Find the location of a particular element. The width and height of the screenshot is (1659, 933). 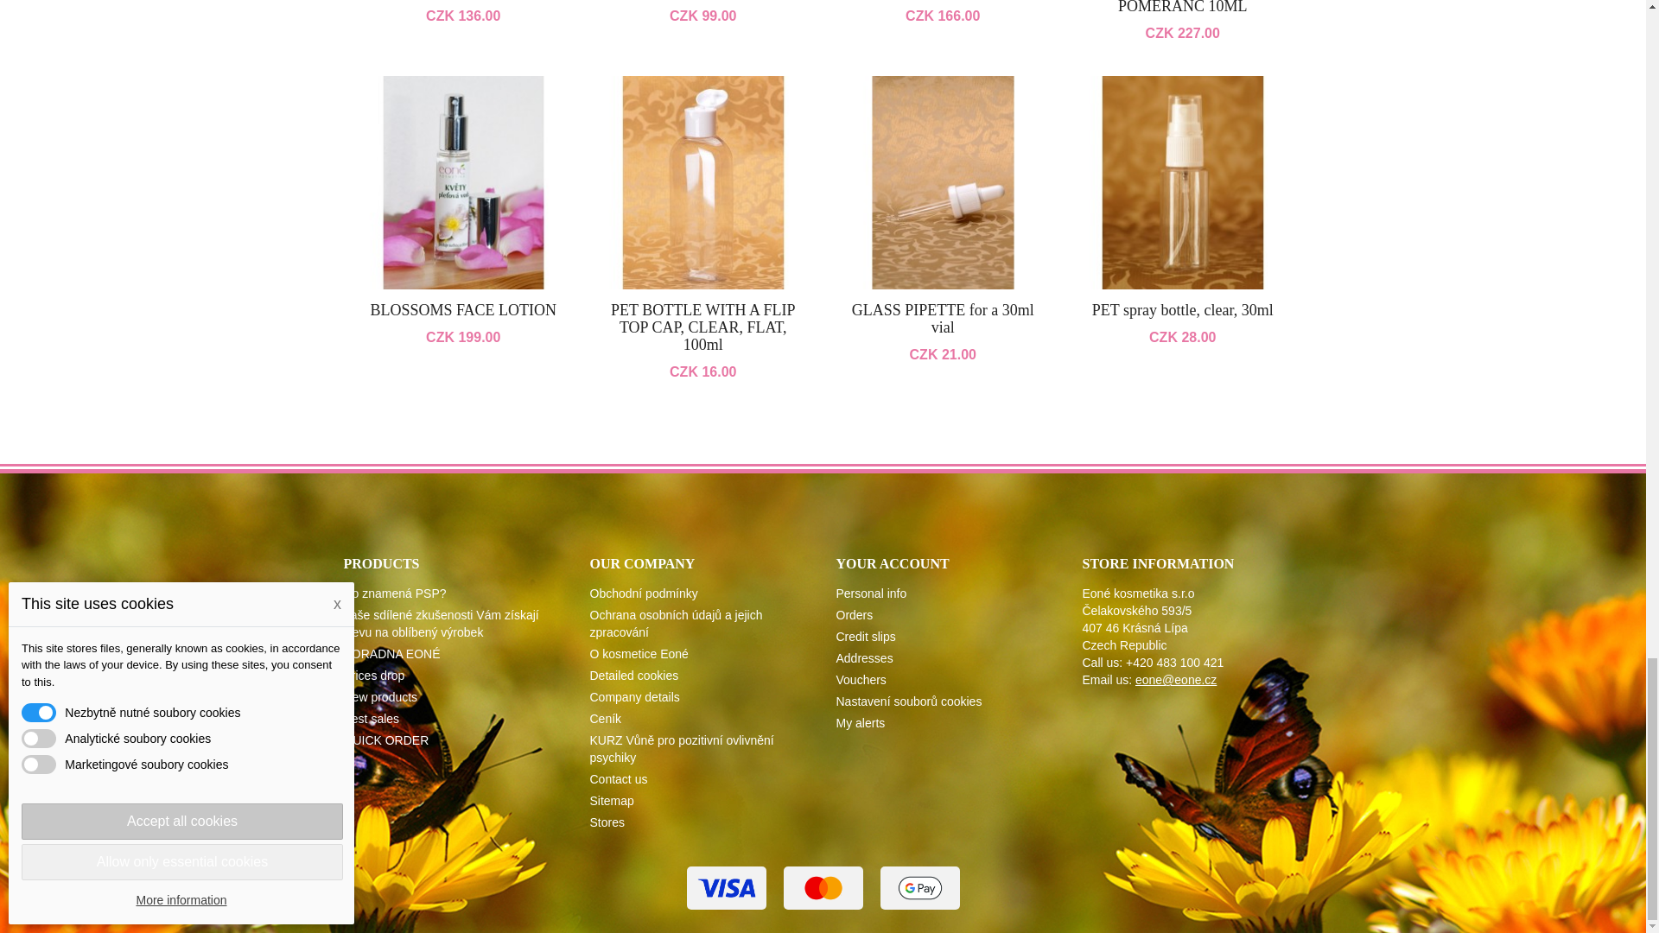

Our special products is located at coordinates (373, 676).